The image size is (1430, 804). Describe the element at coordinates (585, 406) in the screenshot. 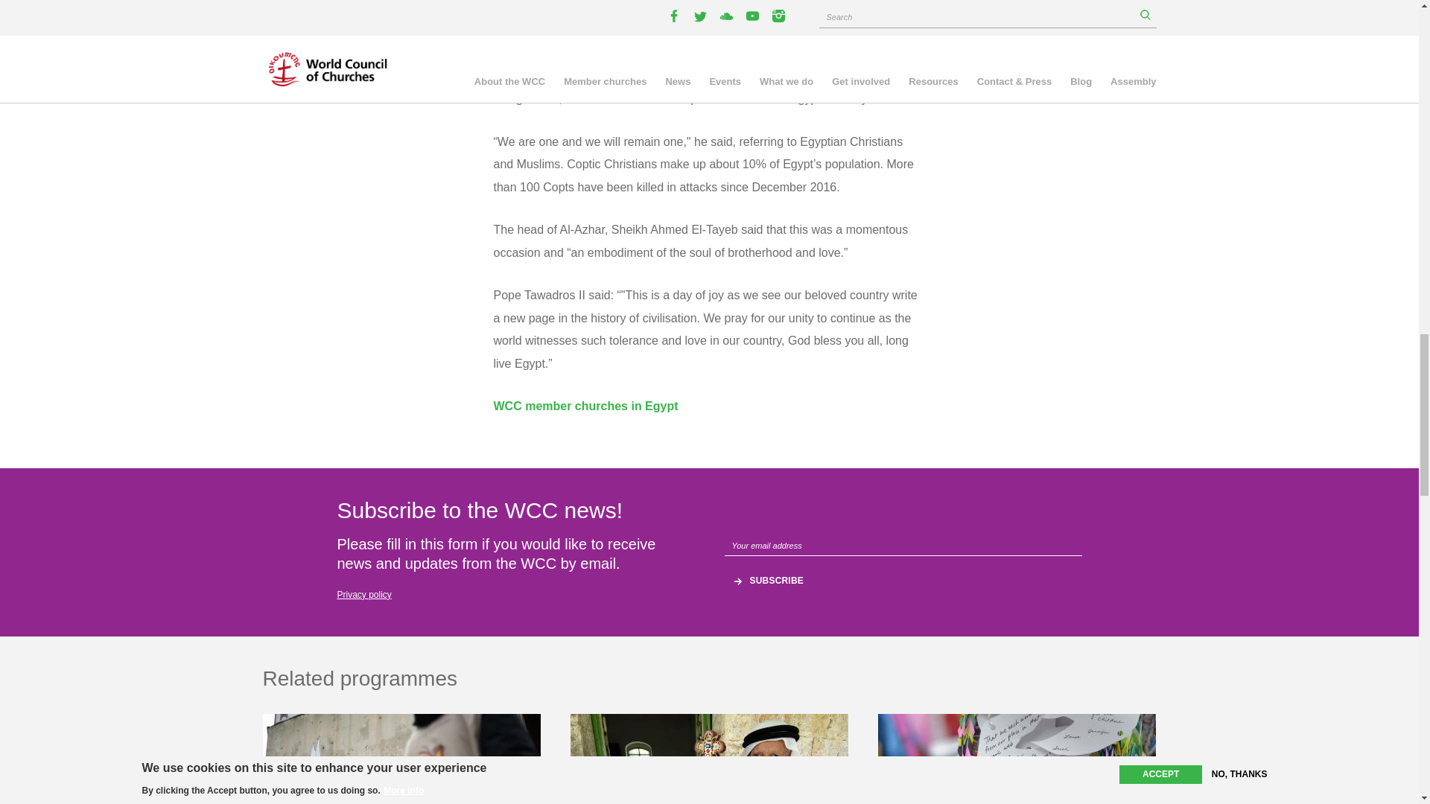

I see `WCC member churches in Egypt` at that location.